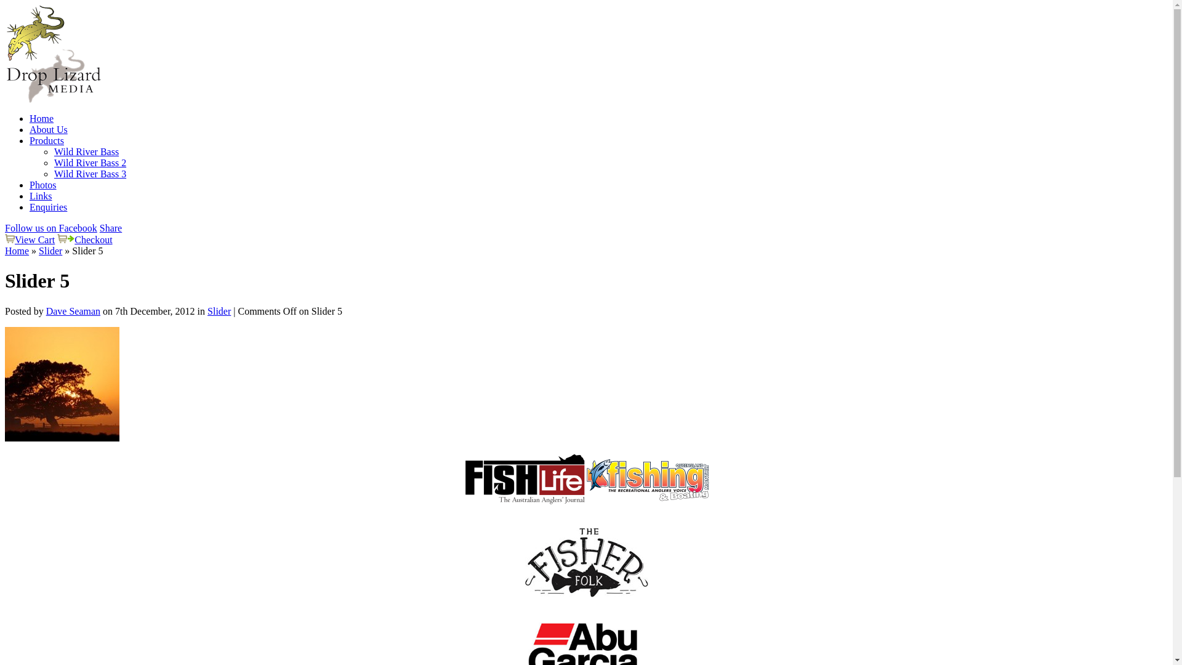 The image size is (1182, 665). Describe the element at coordinates (50, 251) in the screenshot. I see `Slider` at that location.